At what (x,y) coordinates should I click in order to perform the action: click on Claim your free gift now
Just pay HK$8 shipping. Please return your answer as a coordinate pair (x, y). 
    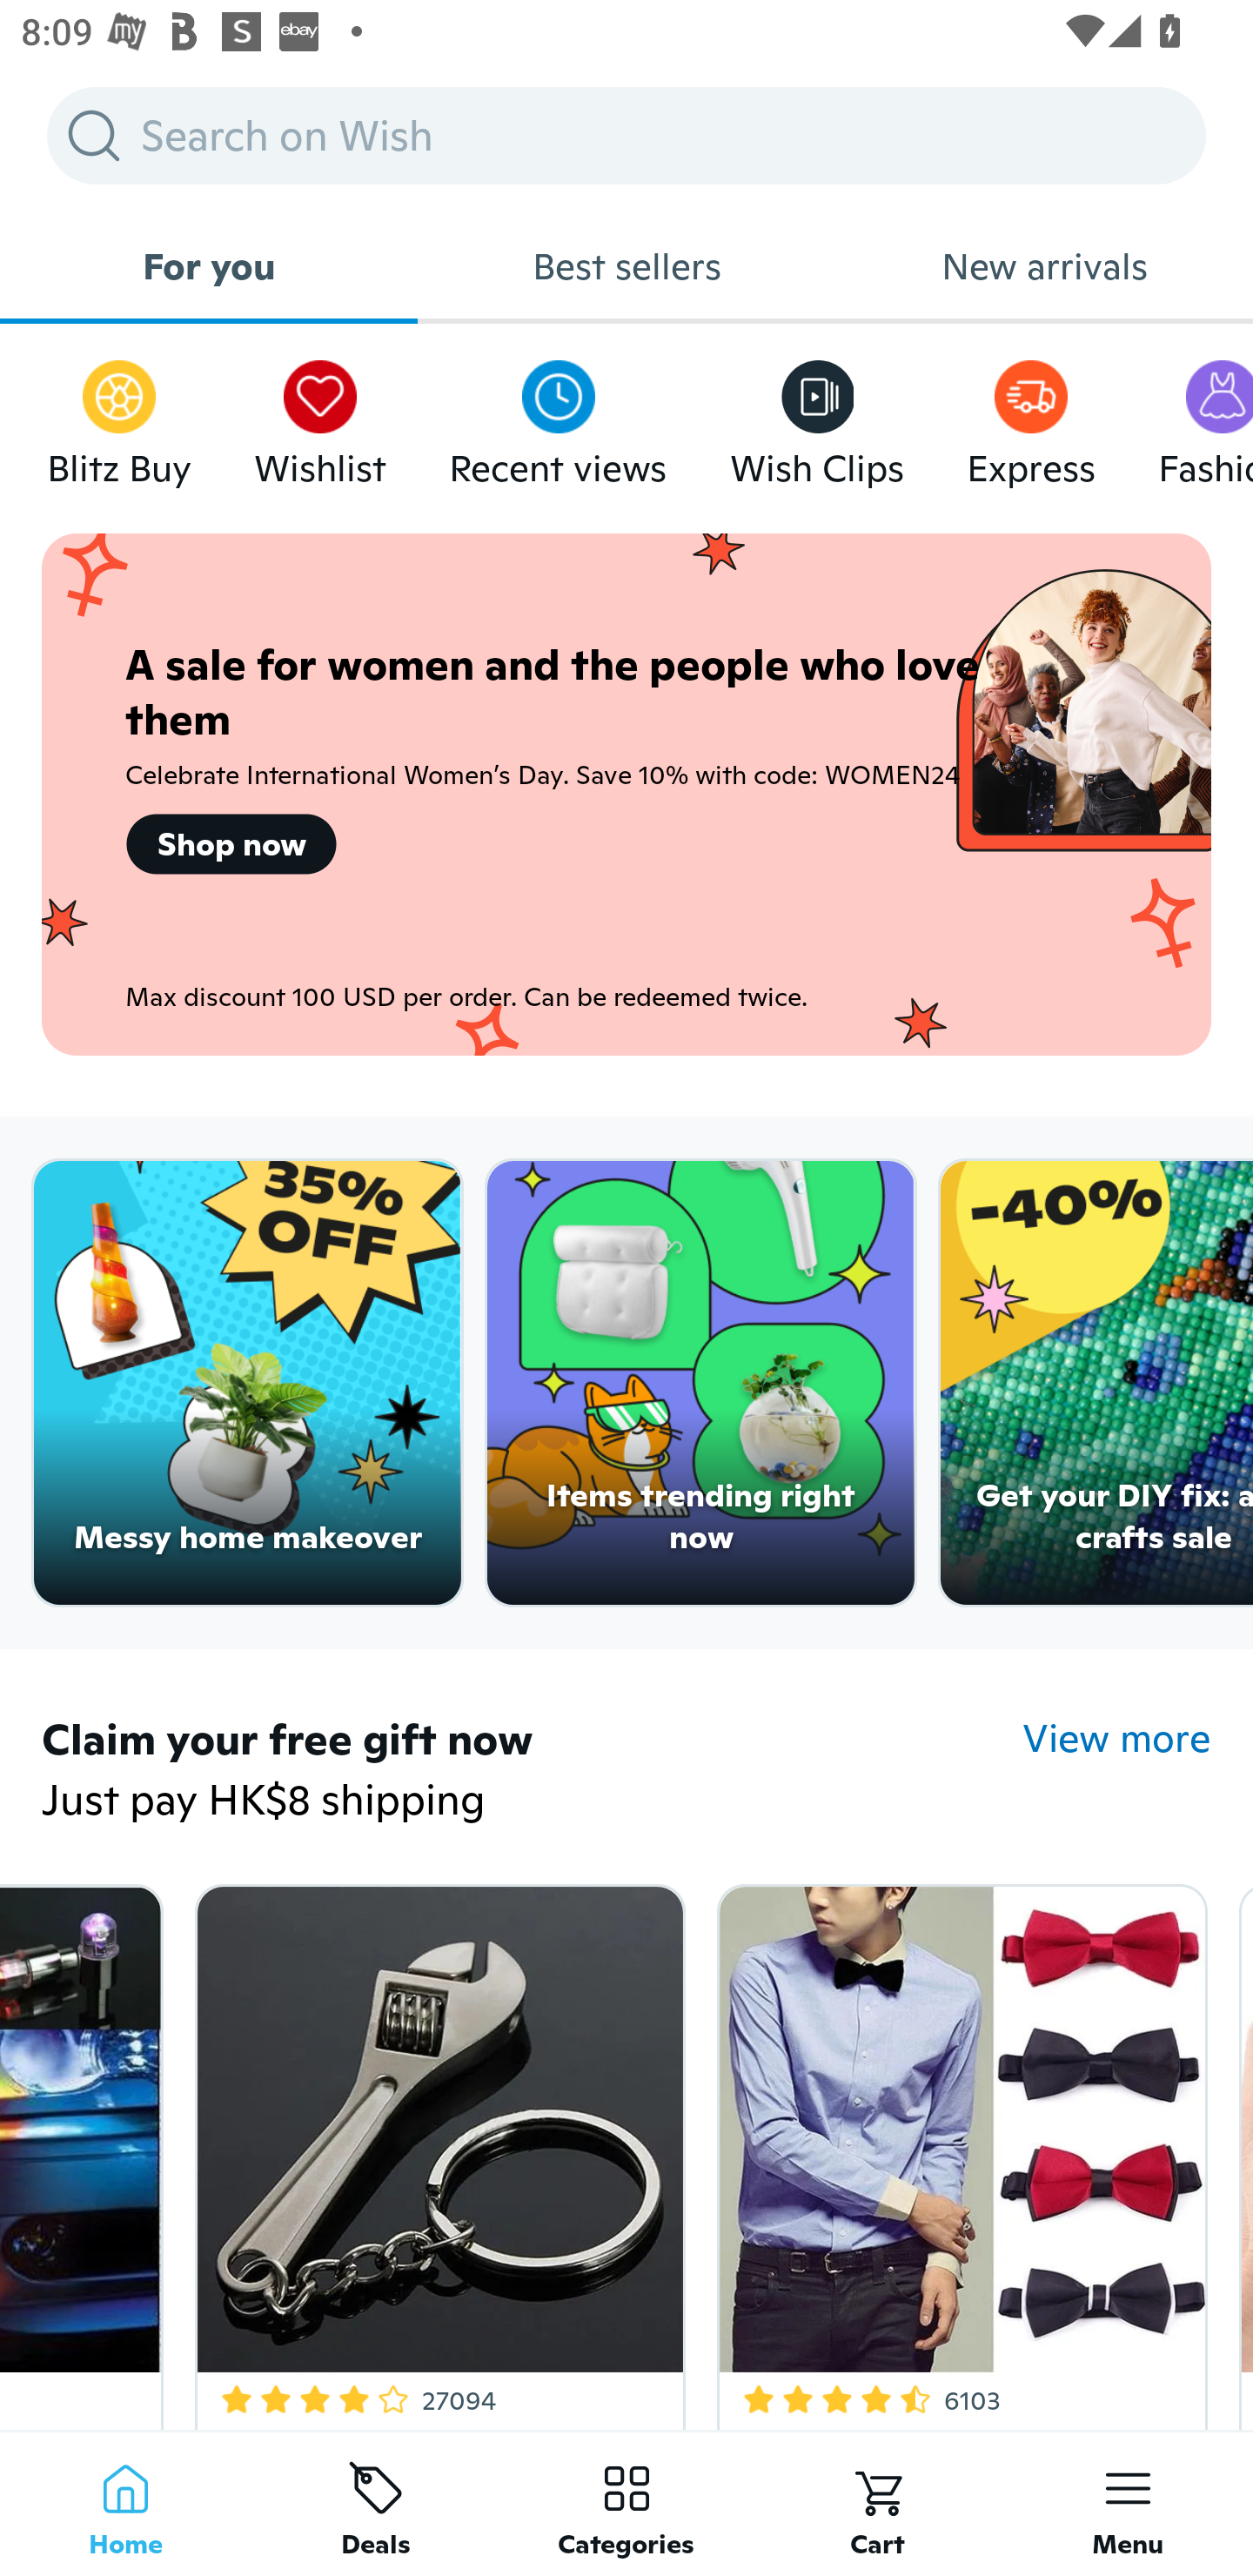
    Looking at the image, I should click on (532, 1772).